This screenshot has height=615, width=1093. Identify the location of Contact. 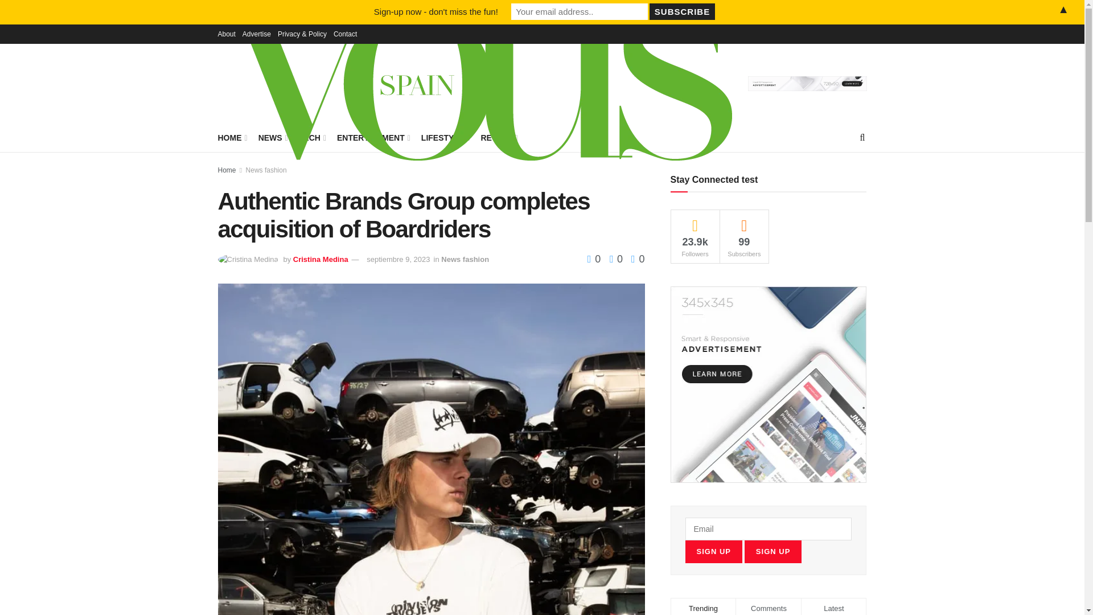
(345, 34).